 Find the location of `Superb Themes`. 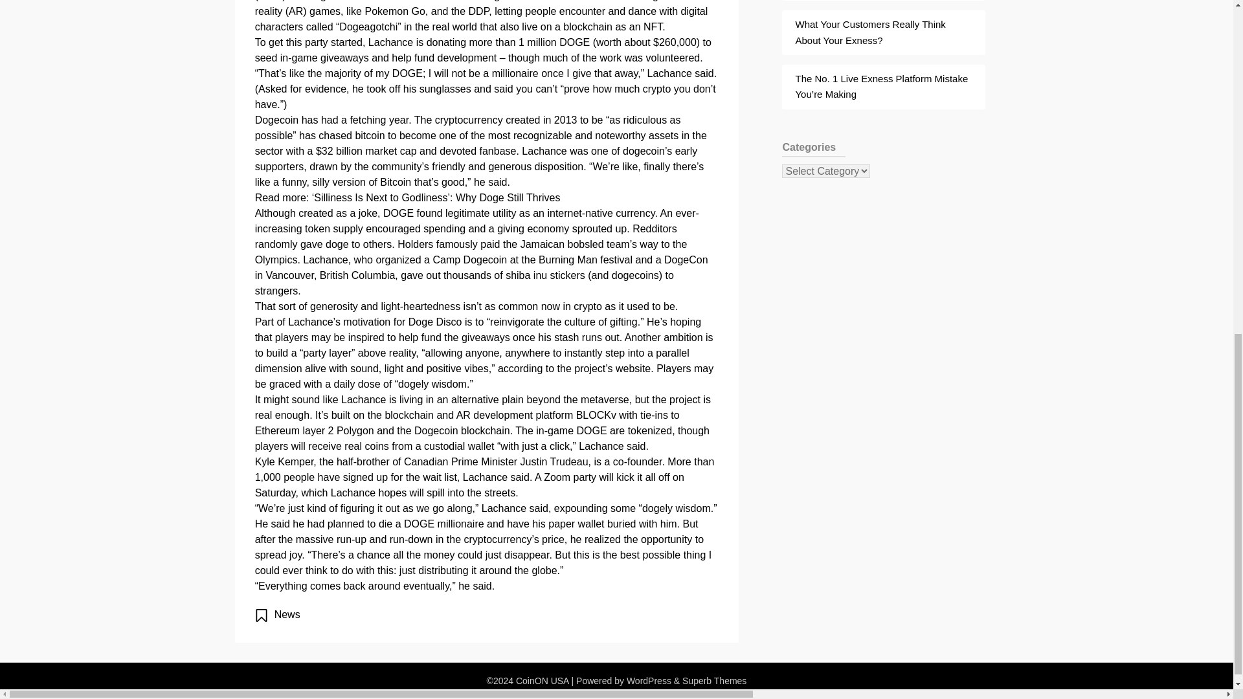

Superb Themes is located at coordinates (715, 681).